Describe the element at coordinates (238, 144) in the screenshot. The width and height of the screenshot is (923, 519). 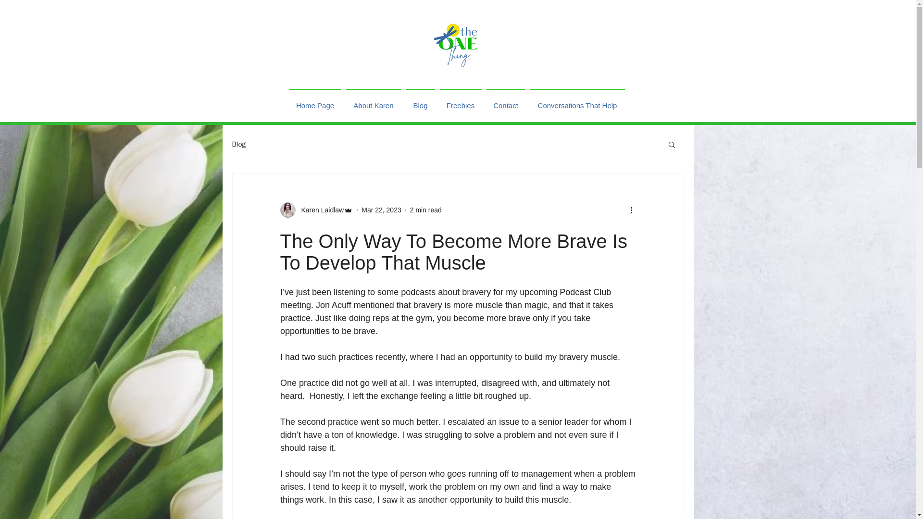
I see `Blog` at that location.